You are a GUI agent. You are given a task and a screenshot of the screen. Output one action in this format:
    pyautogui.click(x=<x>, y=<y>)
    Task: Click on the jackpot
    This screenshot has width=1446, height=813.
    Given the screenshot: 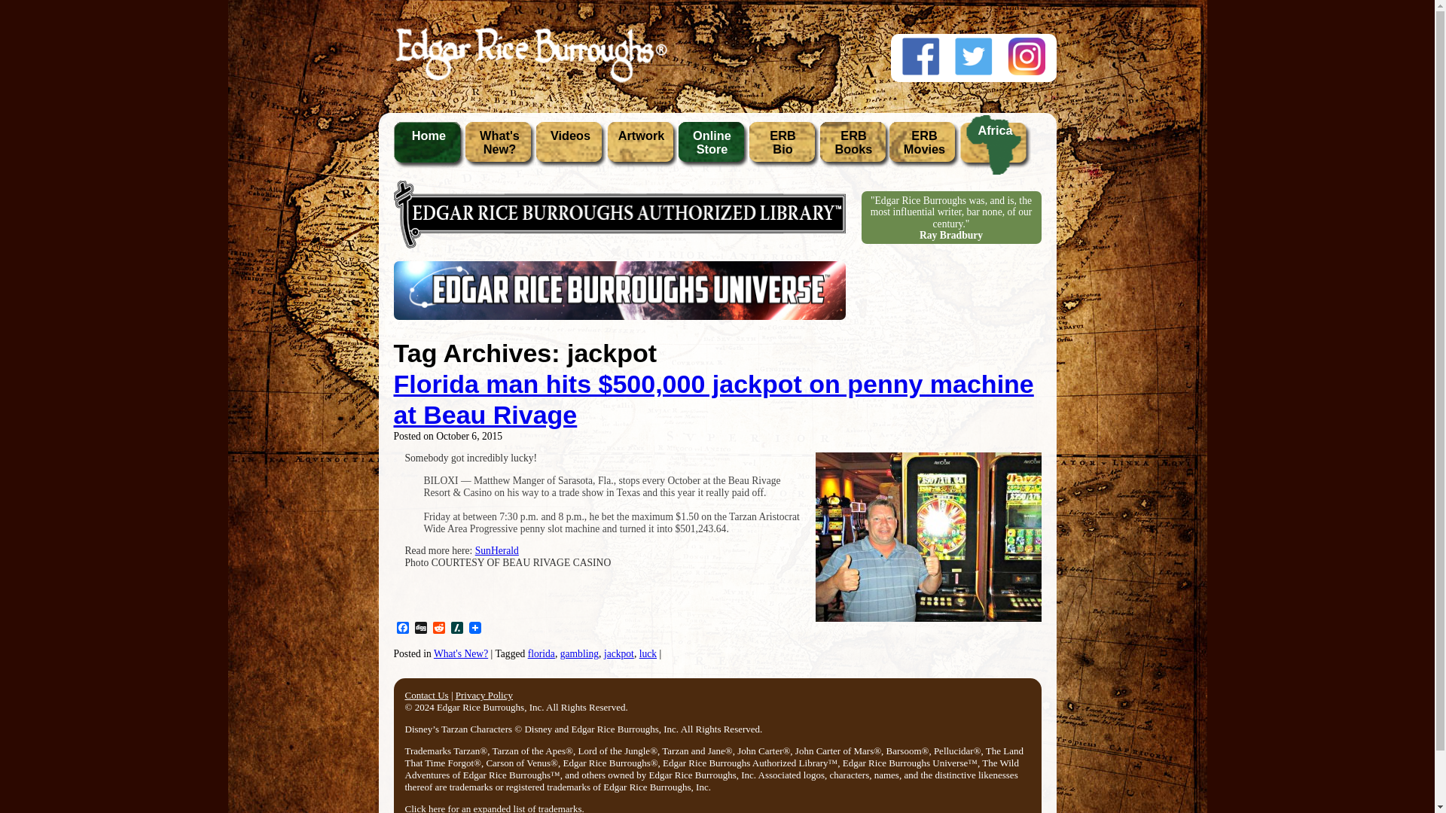 What is the action you would take?
    pyautogui.click(x=619, y=653)
    